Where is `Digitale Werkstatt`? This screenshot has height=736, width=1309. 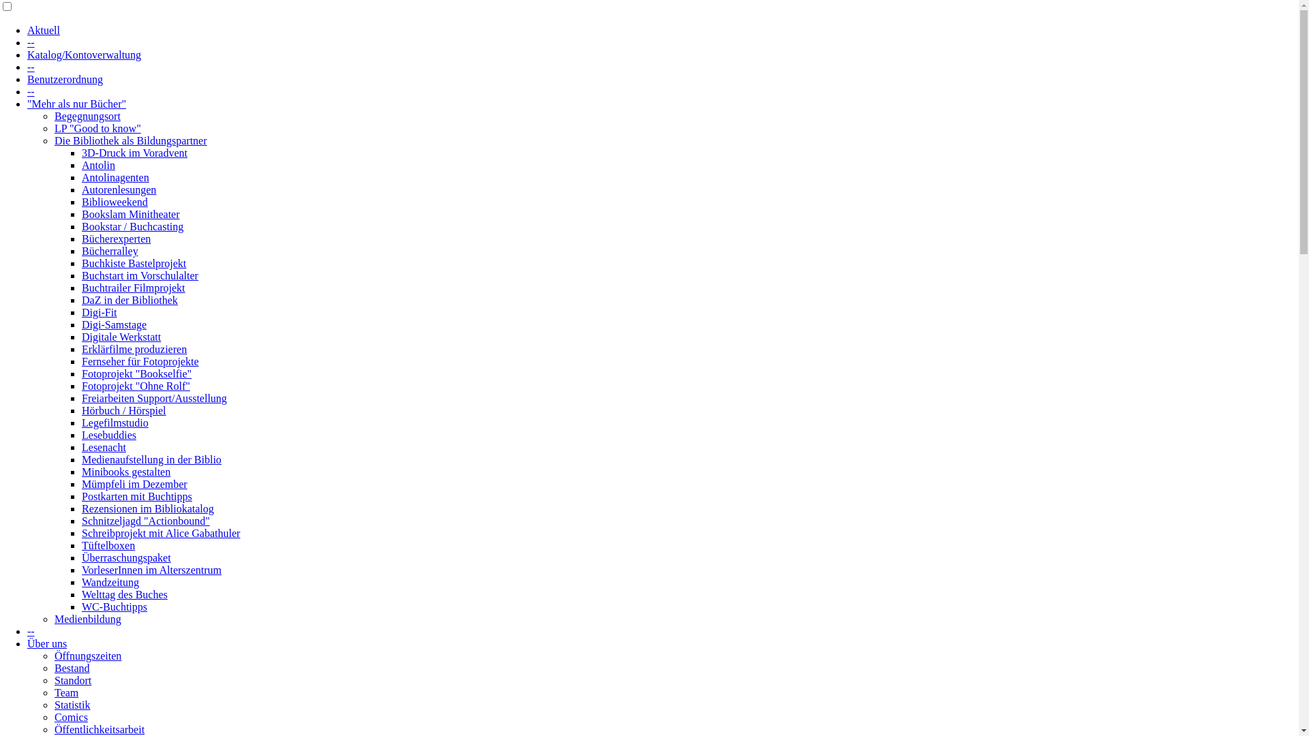 Digitale Werkstatt is located at coordinates (121, 337).